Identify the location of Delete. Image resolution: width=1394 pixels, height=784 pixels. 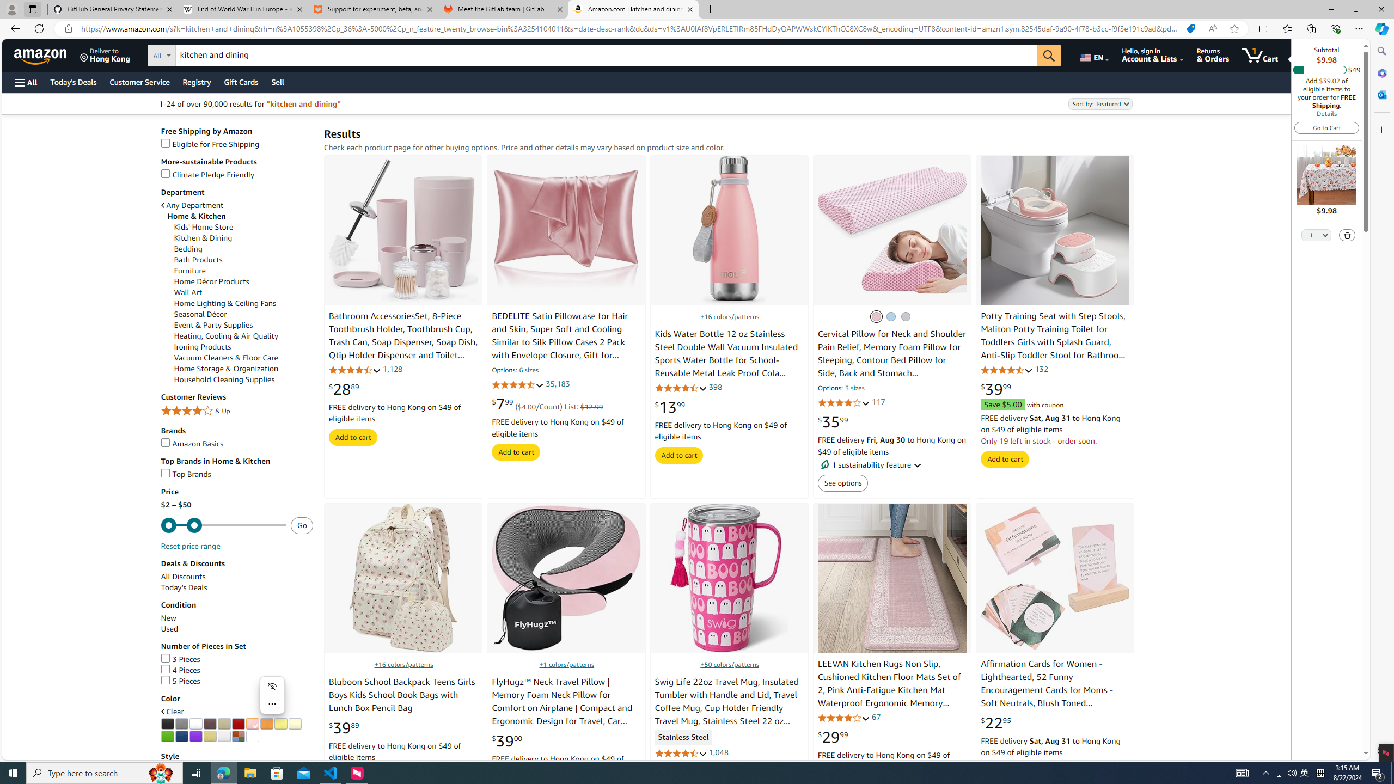
(1347, 235).